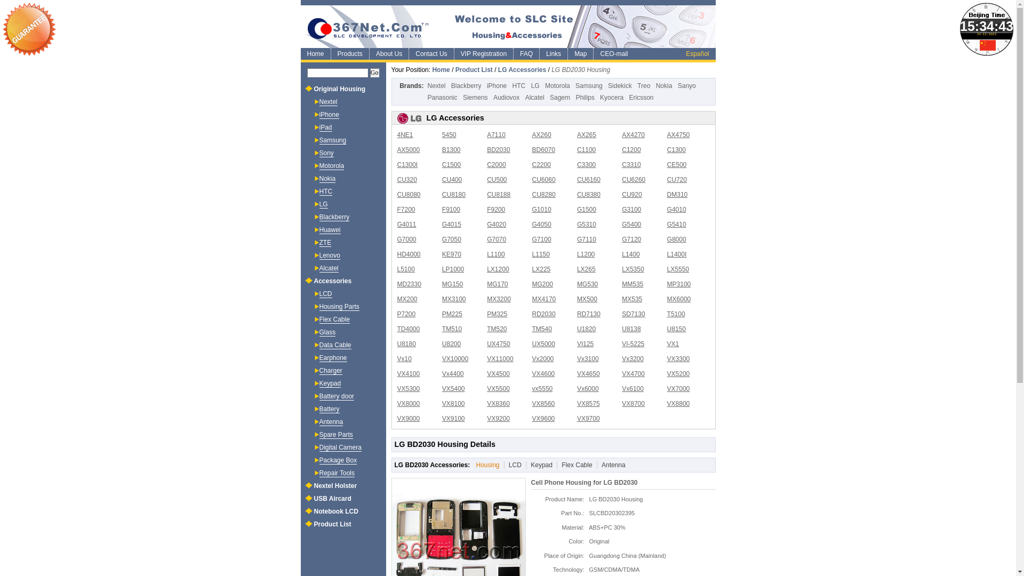 Image resolution: width=1024 pixels, height=576 pixels. I want to click on 4NE1, so click(405, 135).